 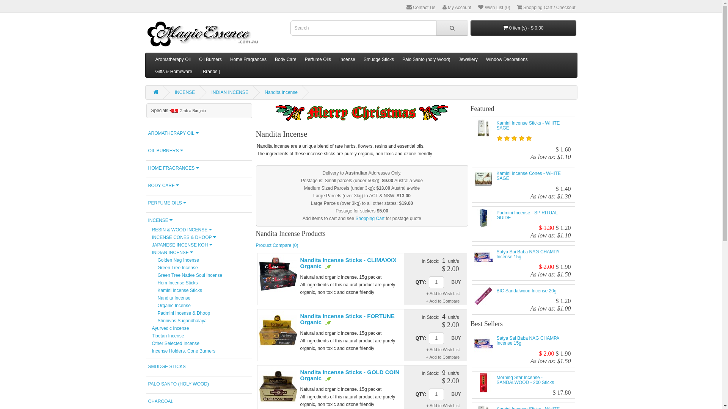 What do you see at coordinates (446, 350) in the screenshot?
I see `+ Add to Wish List` at bounding box center [446, 350].